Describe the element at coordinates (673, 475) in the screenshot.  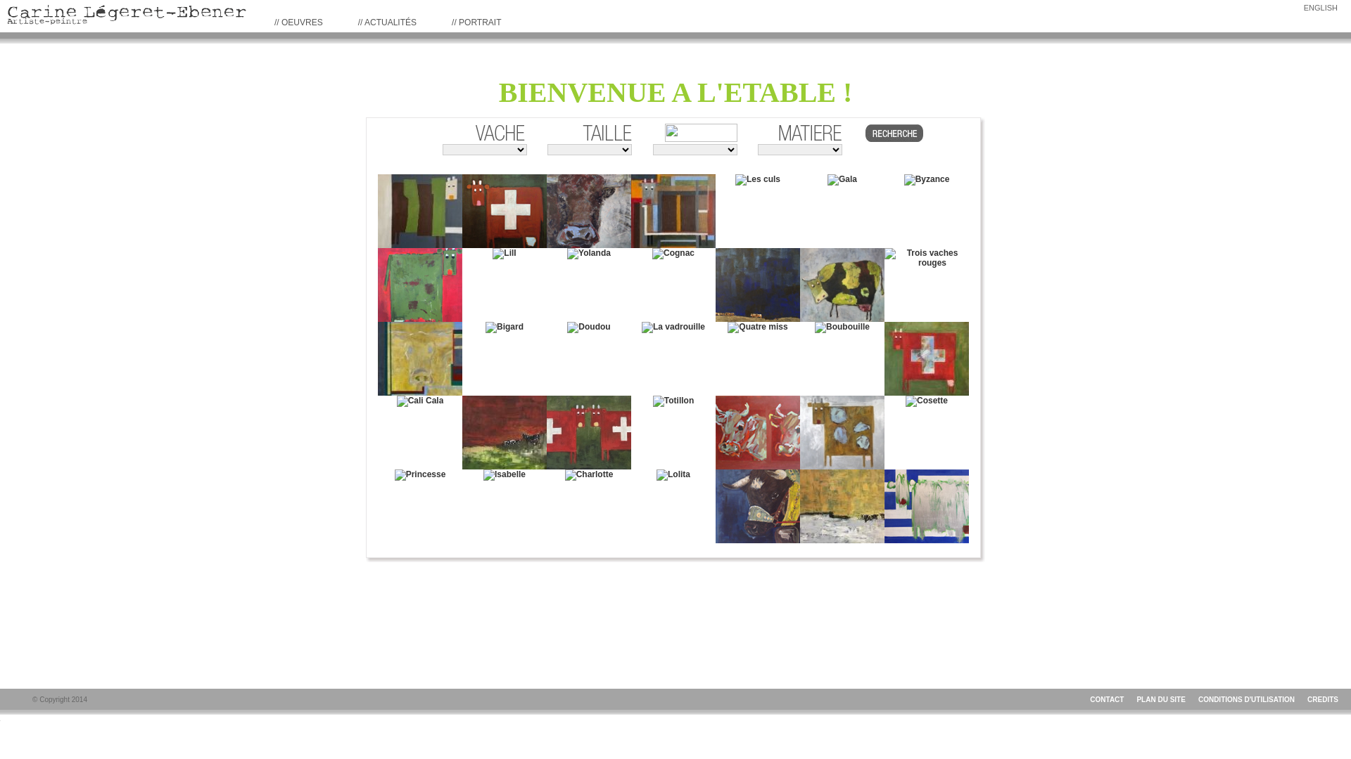
I see `Lolita` at that location.